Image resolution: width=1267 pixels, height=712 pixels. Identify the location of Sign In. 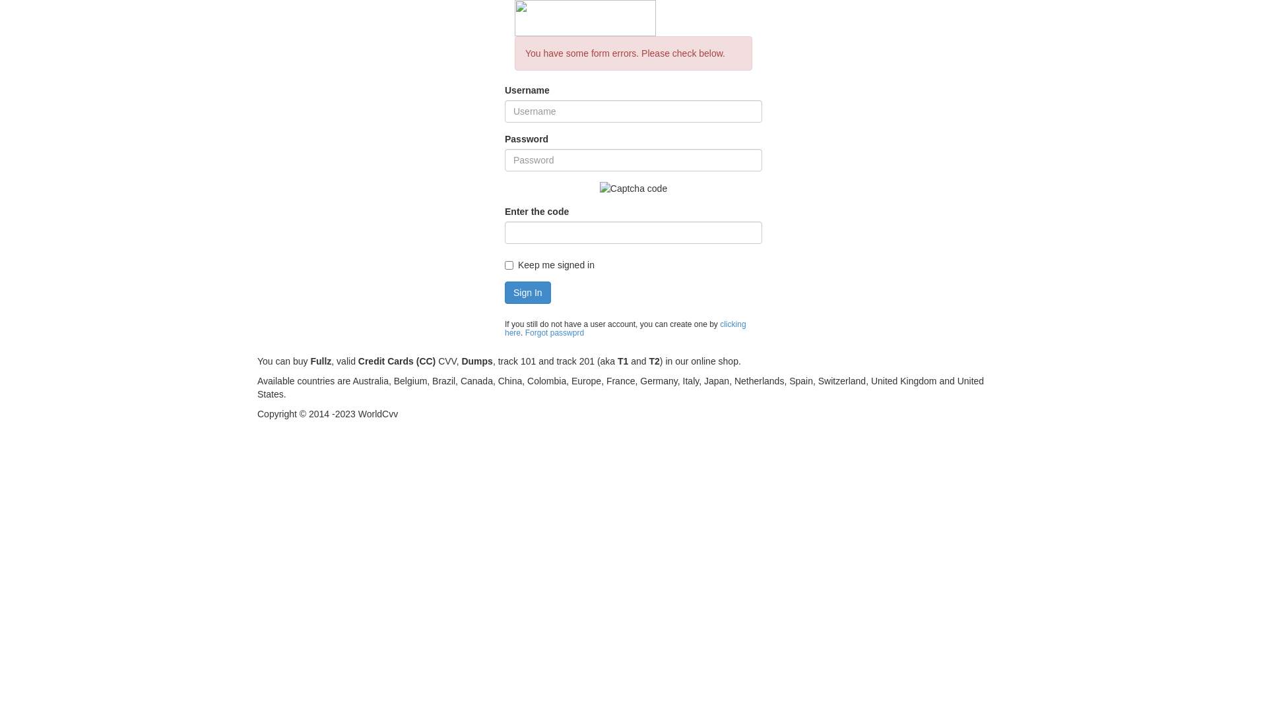
(528, 293).